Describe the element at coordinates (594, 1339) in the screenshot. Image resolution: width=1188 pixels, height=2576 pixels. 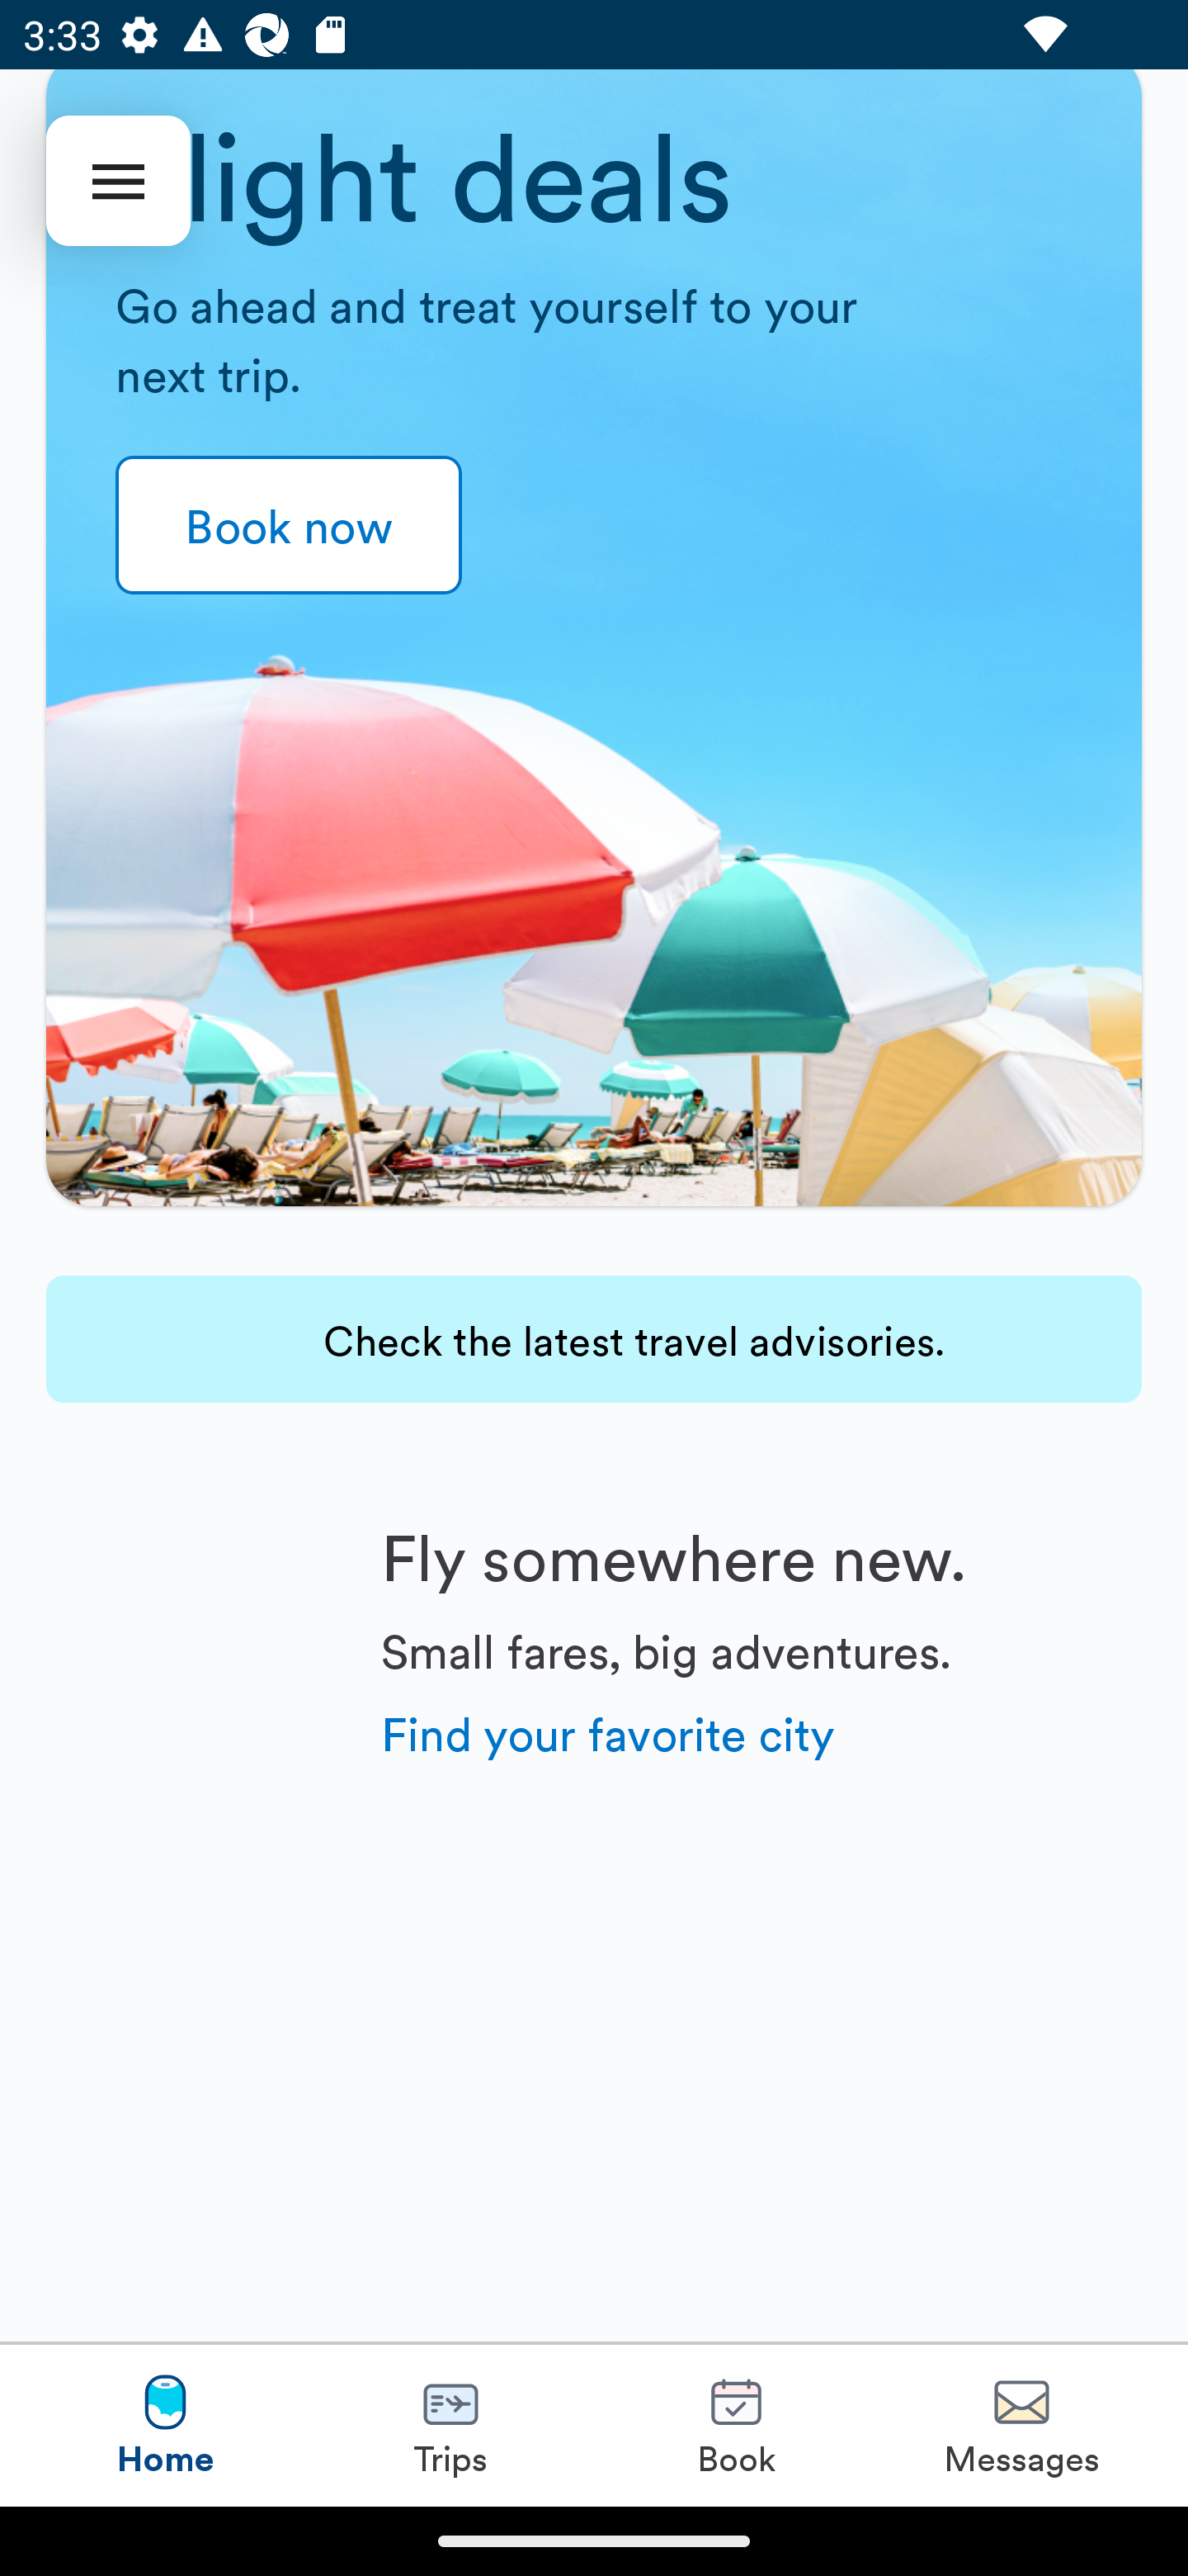
I see `Check the latest travel advisories.` at that location.